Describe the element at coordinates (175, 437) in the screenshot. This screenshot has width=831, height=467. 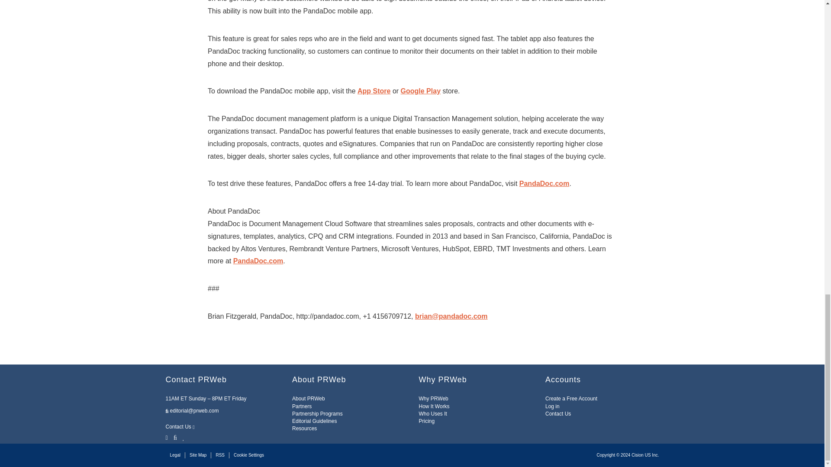
I see `Facebook` at that location.